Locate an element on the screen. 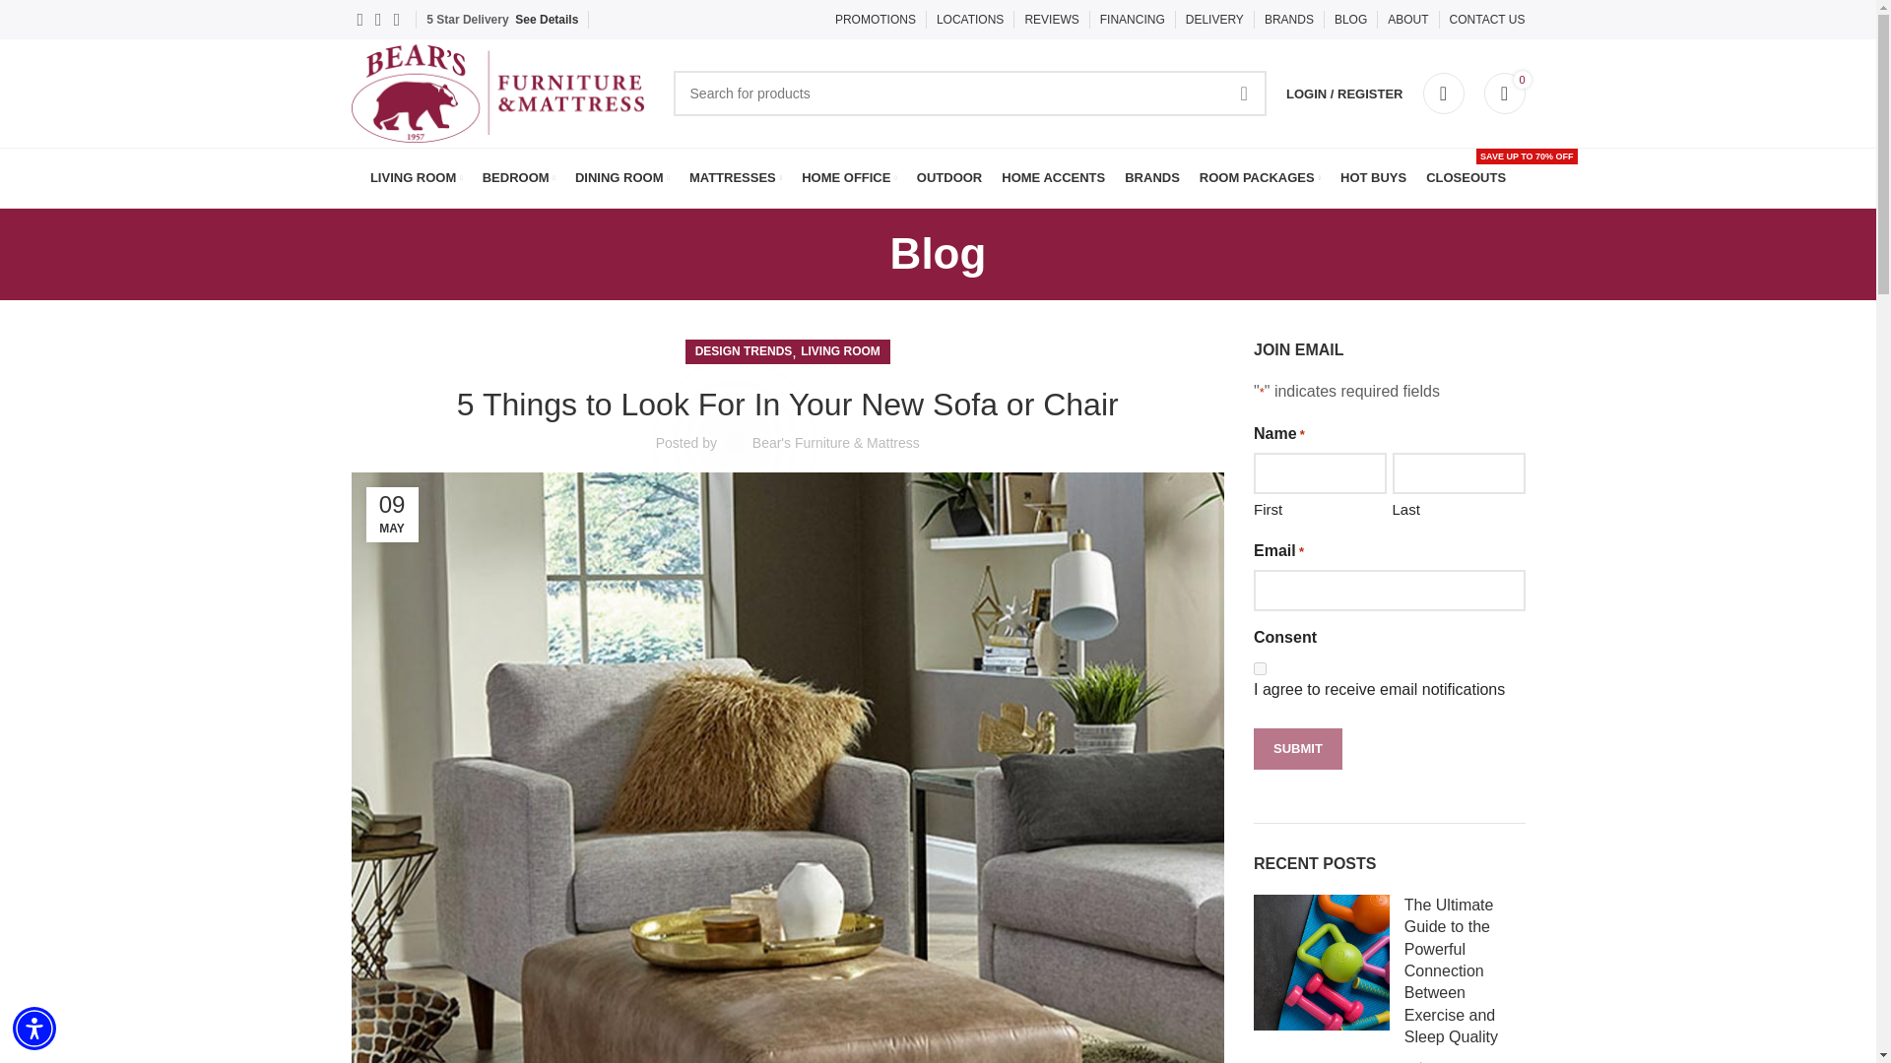 Image resolution: width=1891 pixels, height=1063 pixels. Search for products is located at coordinates (969, 93).